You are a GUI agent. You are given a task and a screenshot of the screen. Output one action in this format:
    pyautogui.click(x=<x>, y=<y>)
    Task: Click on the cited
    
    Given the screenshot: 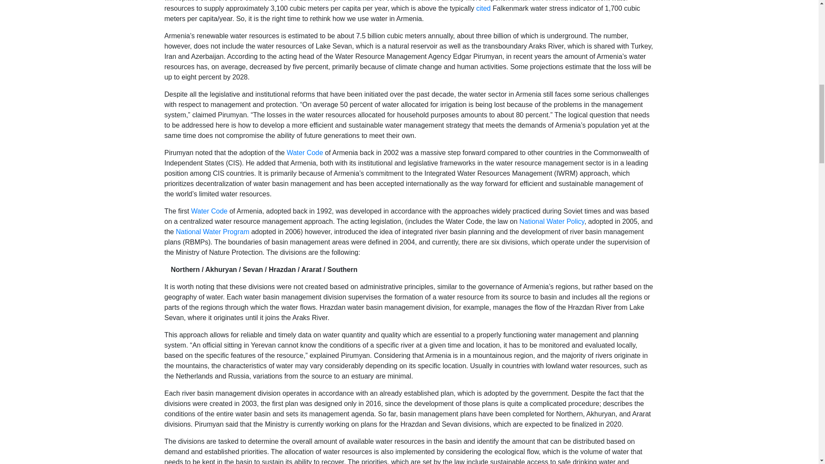 What is the action you would take?
    pyautogui.click(x=483, y=8)
    